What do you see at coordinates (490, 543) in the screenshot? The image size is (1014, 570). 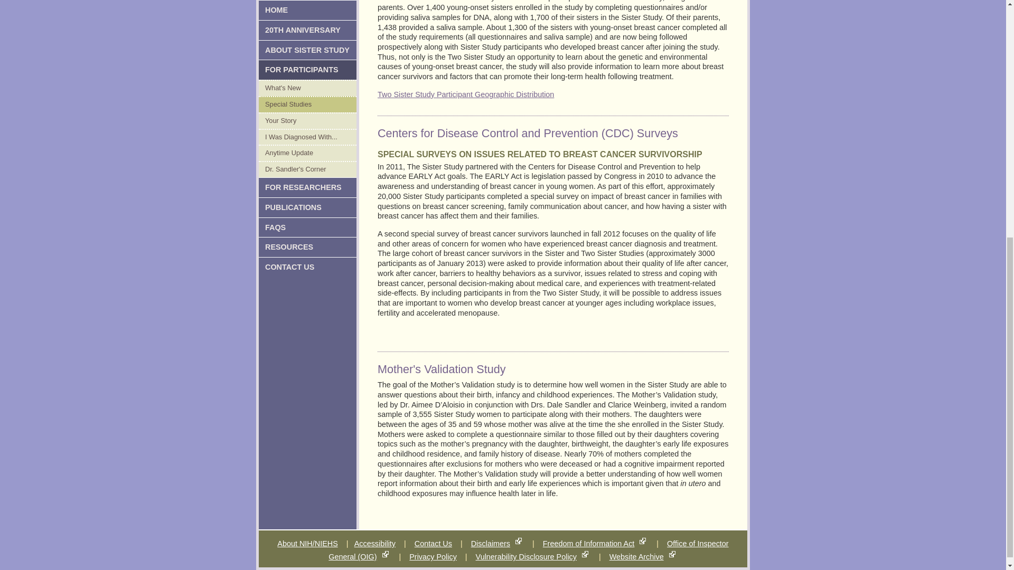 I see `Disclaimers` at bounding box center [490, 543].